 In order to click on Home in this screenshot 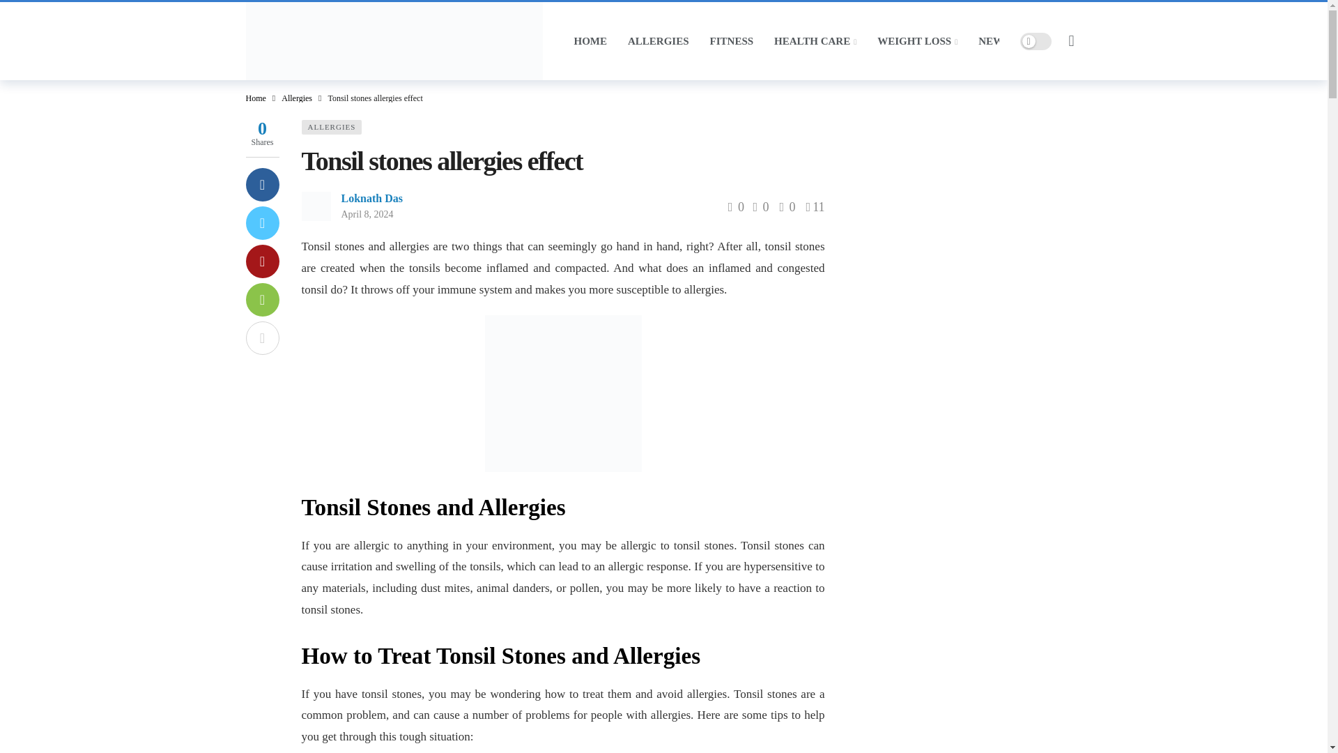, I will do `click(255, 98)`.